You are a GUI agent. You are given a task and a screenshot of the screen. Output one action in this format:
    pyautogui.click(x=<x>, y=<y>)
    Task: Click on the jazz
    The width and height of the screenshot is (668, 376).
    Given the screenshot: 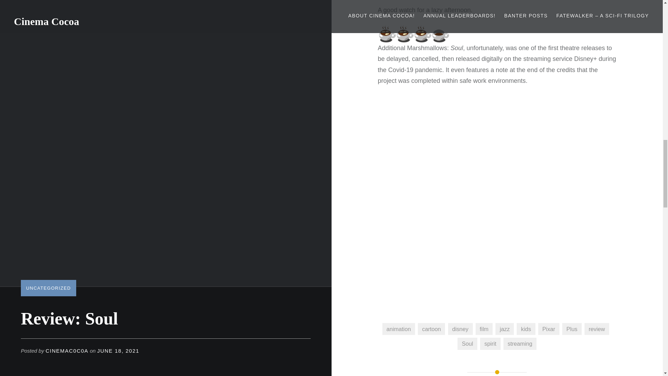 What is the action you would take?
    pyautogui.click(x=504, y=329)
    